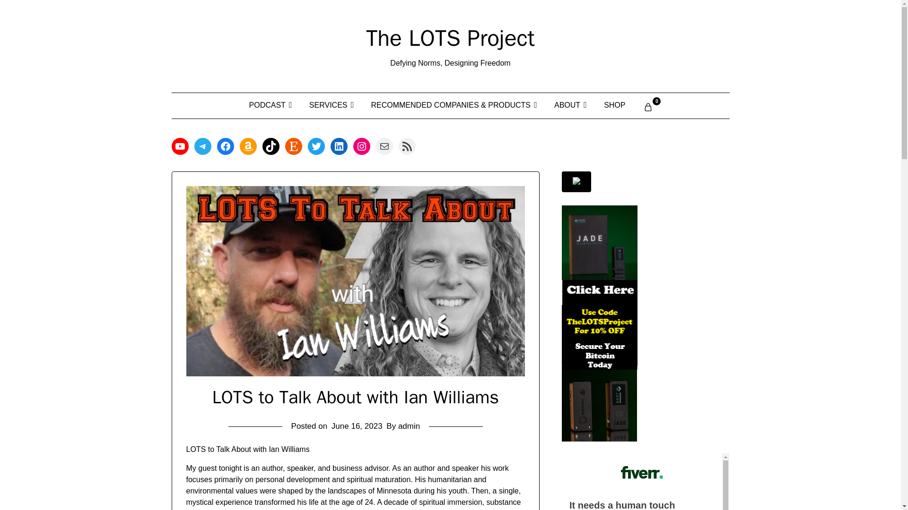 Image resolution: width=908 pixels, height=510 pixels. I want to click on YouTube, so click(180, 146).